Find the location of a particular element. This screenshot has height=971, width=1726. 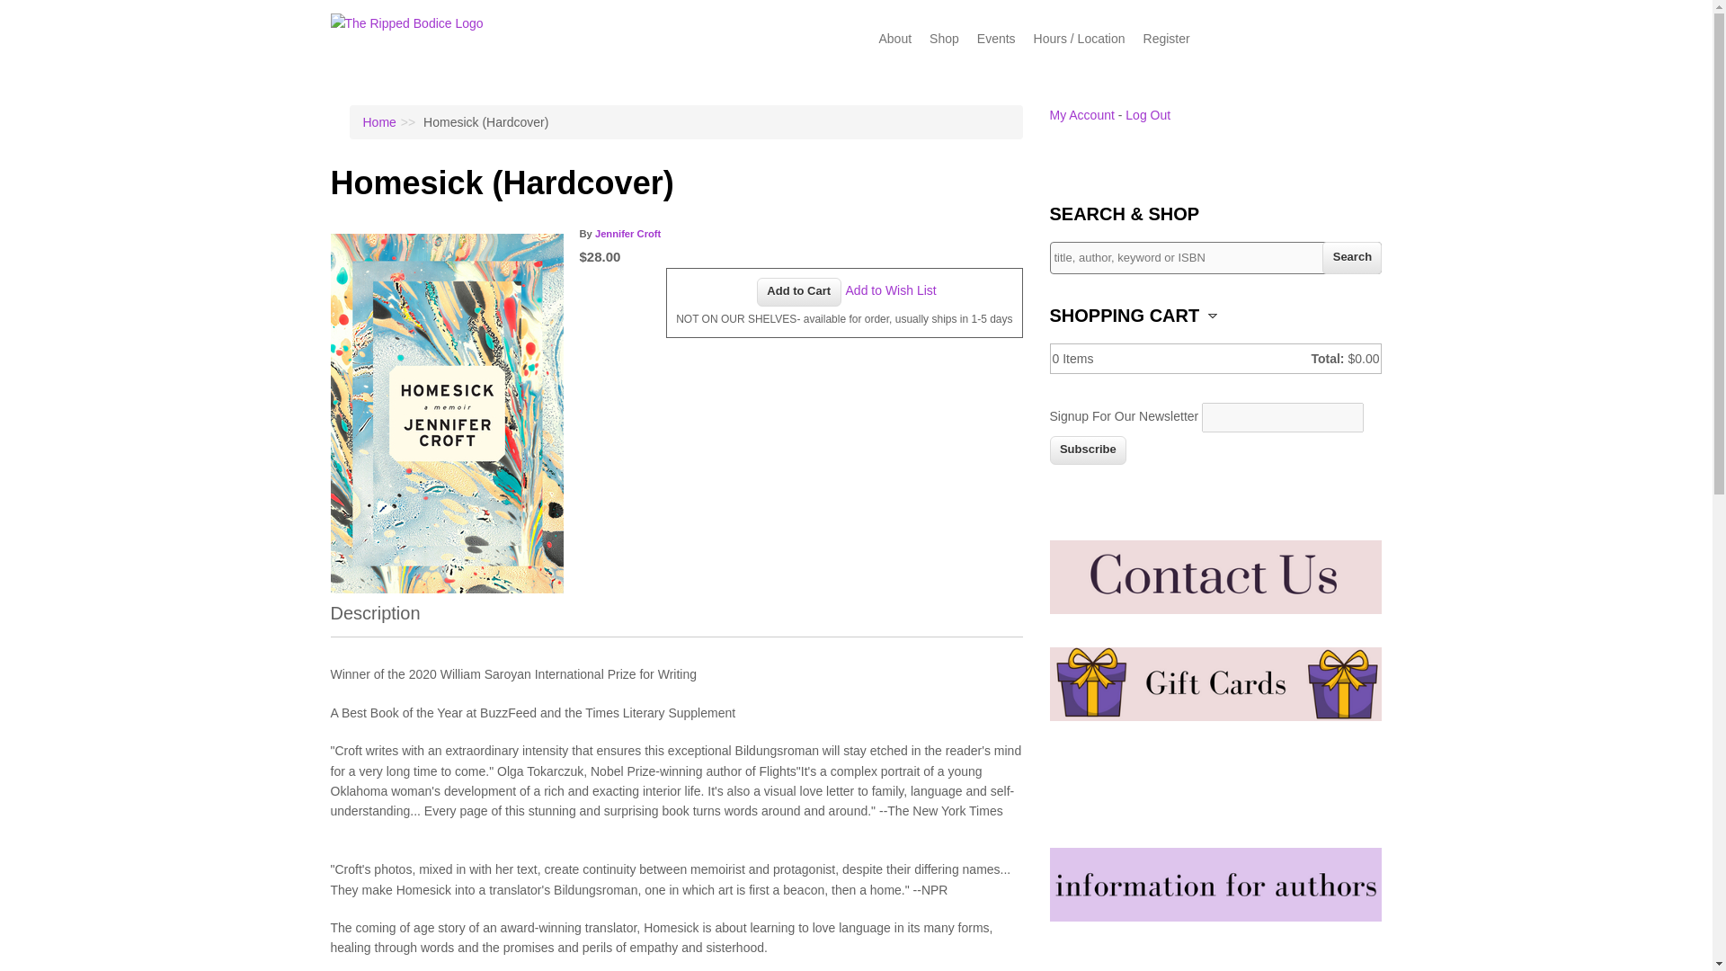

Enter the terms you wish to search for. is located at coordinates (1215, 257).